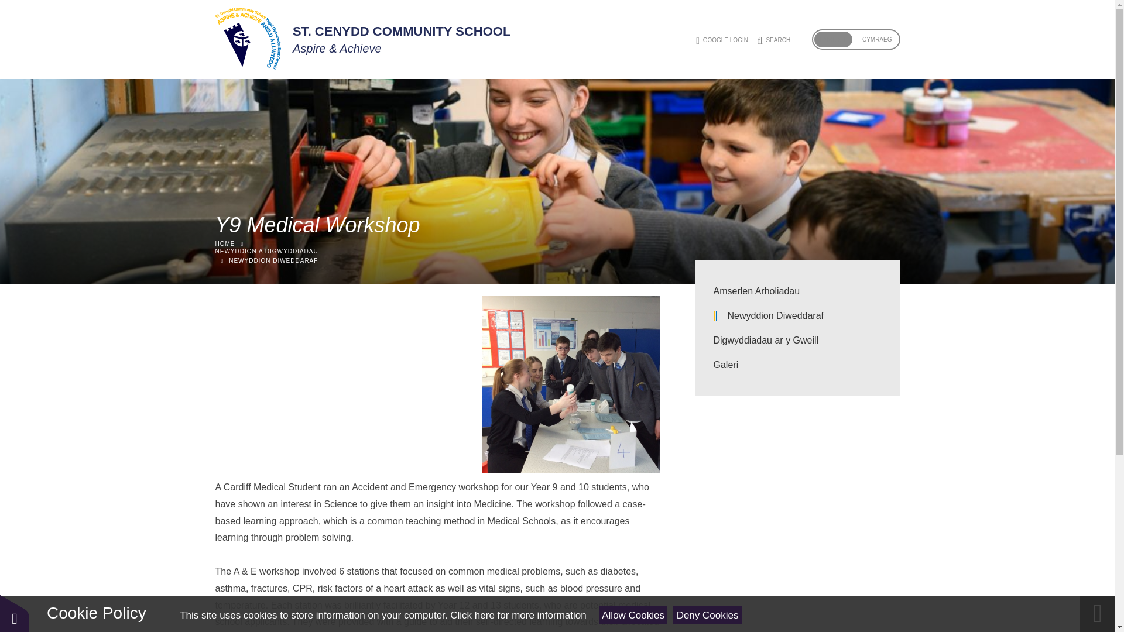  I want to click on ENGLISH, so click(832, 39).